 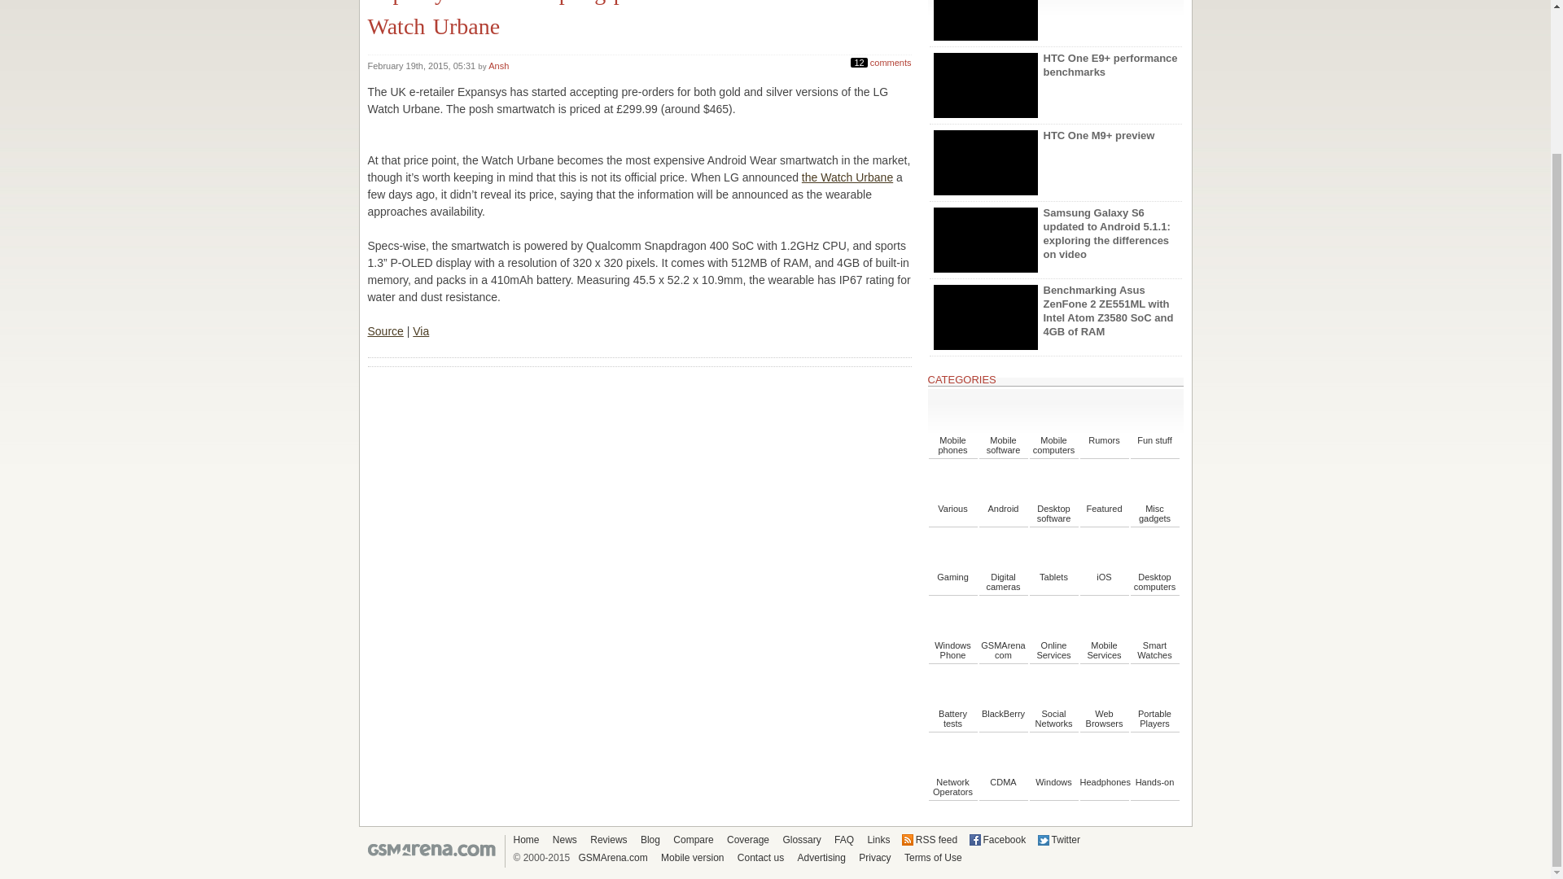 What do you see at coordinates (422, 65) in the screenshot?
I see `19 February 2015 5:31:49 AM` at bounding box center [422, 65].